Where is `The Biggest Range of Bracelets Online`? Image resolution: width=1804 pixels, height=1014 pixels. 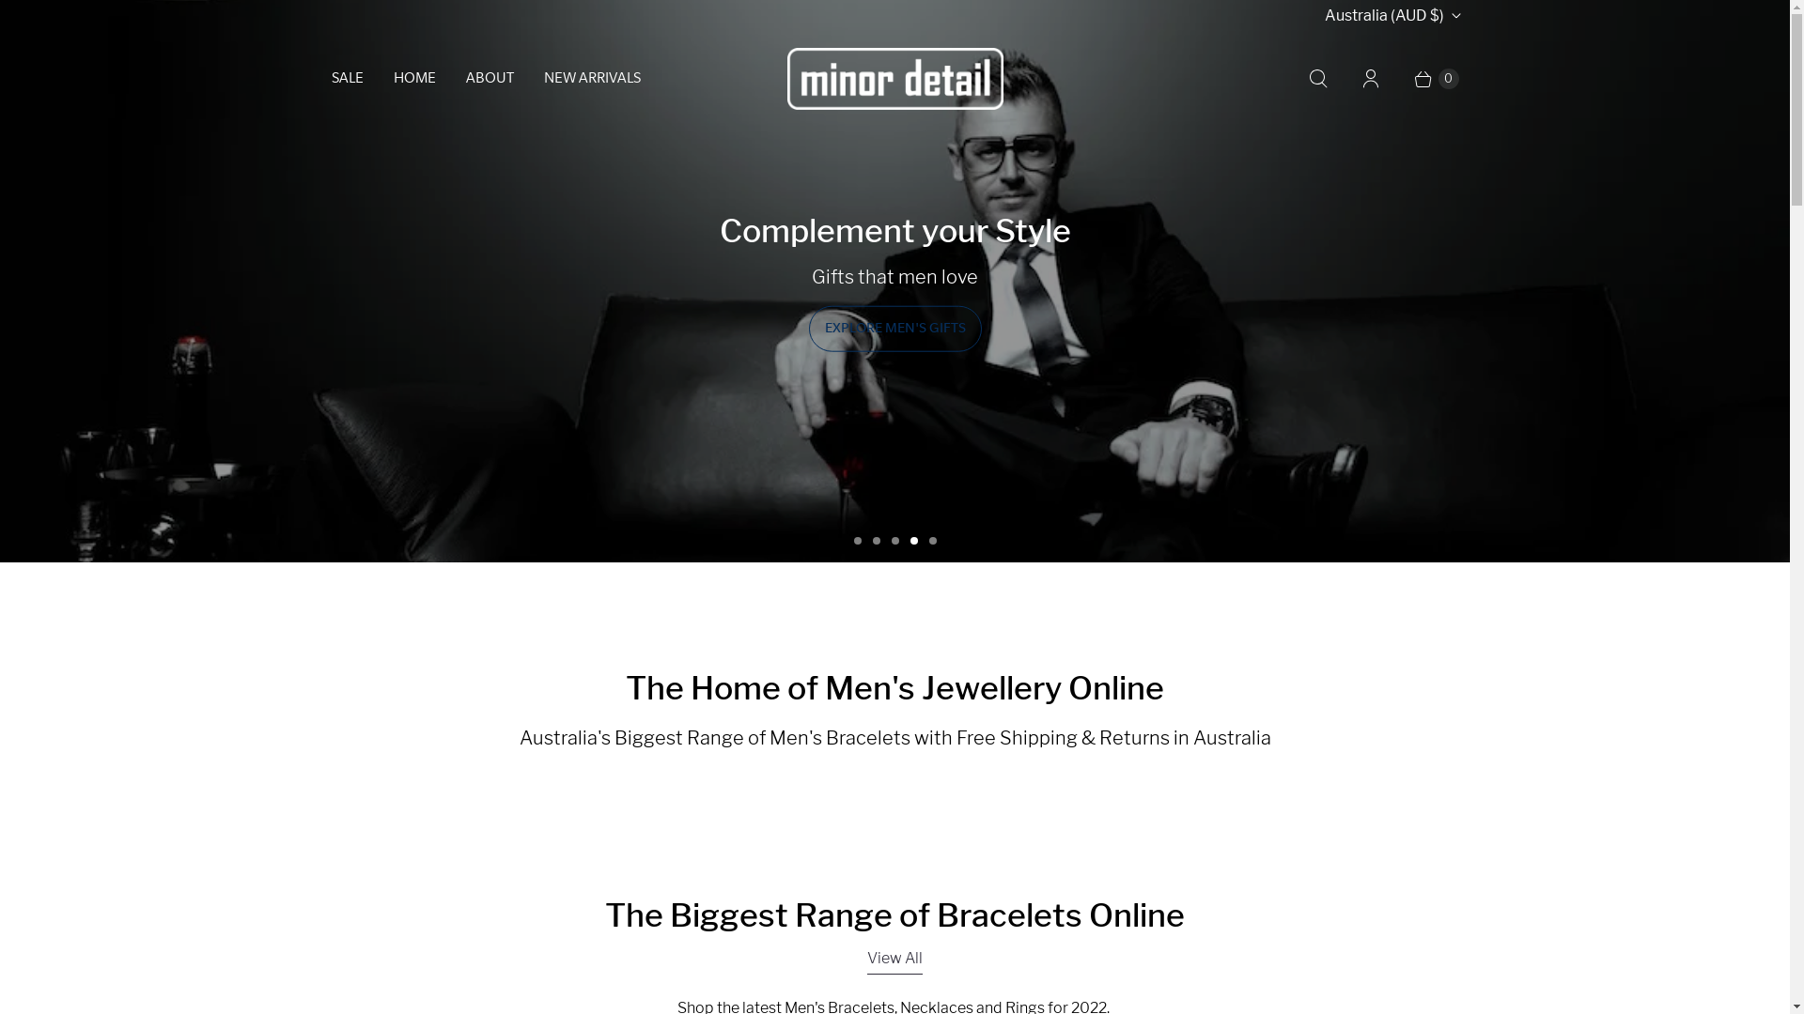 The Biggest Range of Bracelets Online is located at coordinates (894, 914).